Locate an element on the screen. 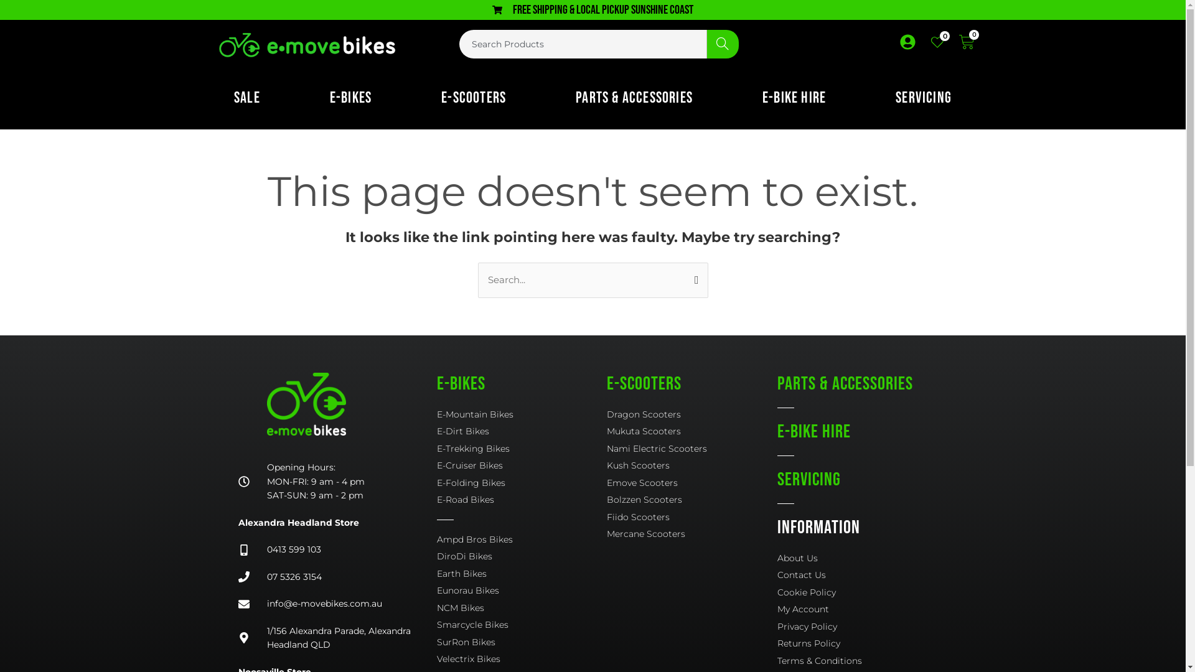  Eunorau Bikes is located at coordinates (522, 591).